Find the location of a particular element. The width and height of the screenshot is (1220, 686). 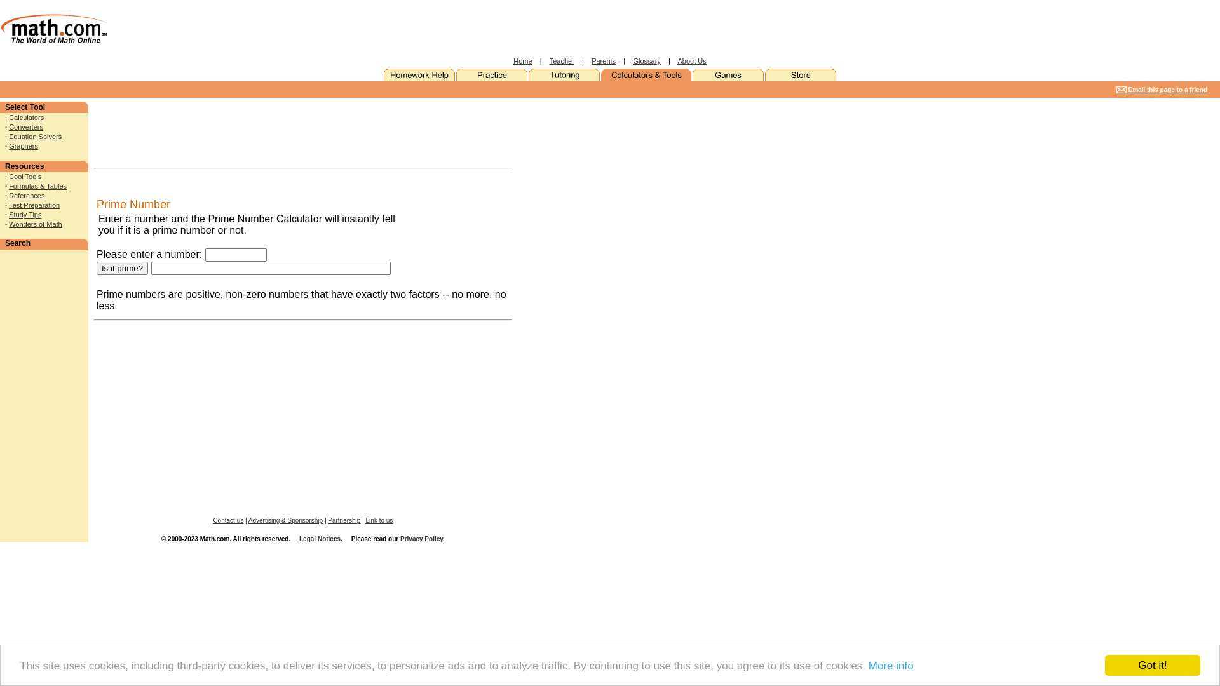

Advertisement is located at coordinates (569, 292).